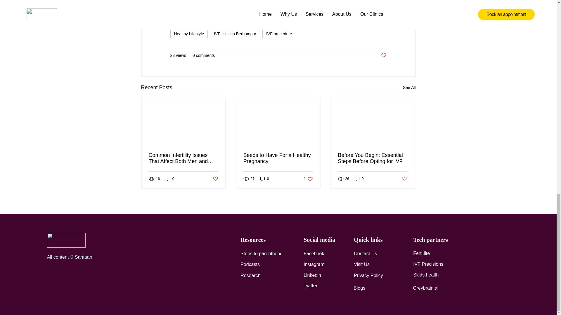 The height and width of the screenshot is (315, 561). I want to click on IVF procedure, so click(279, 34).